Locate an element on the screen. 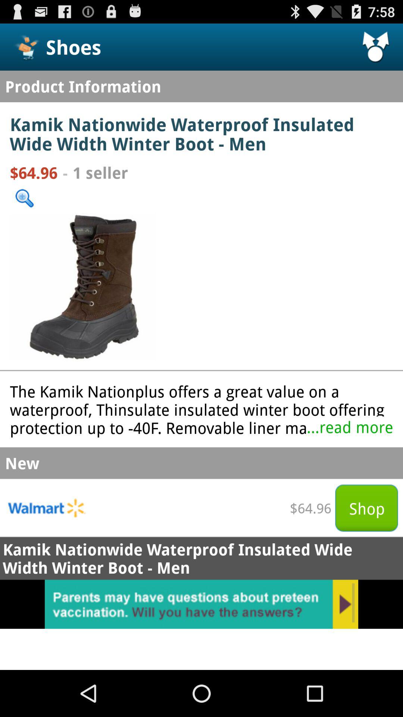  shoe image is located at coordinates (83, 286).